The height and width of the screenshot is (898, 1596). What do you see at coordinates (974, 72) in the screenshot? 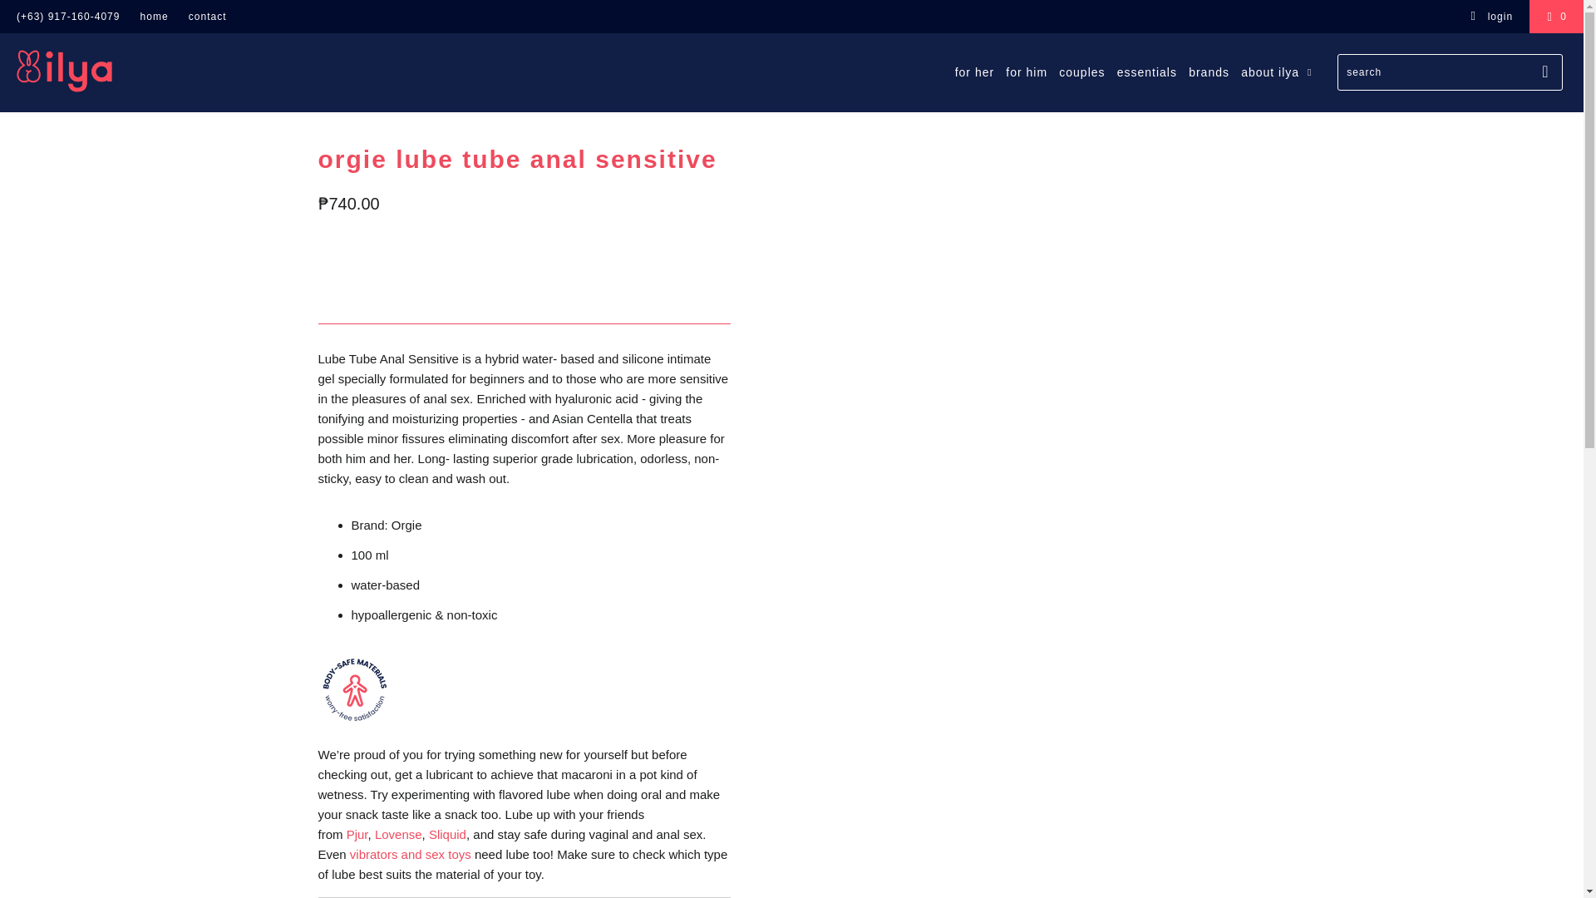
I see `for her` at bounding box center [974, 72].